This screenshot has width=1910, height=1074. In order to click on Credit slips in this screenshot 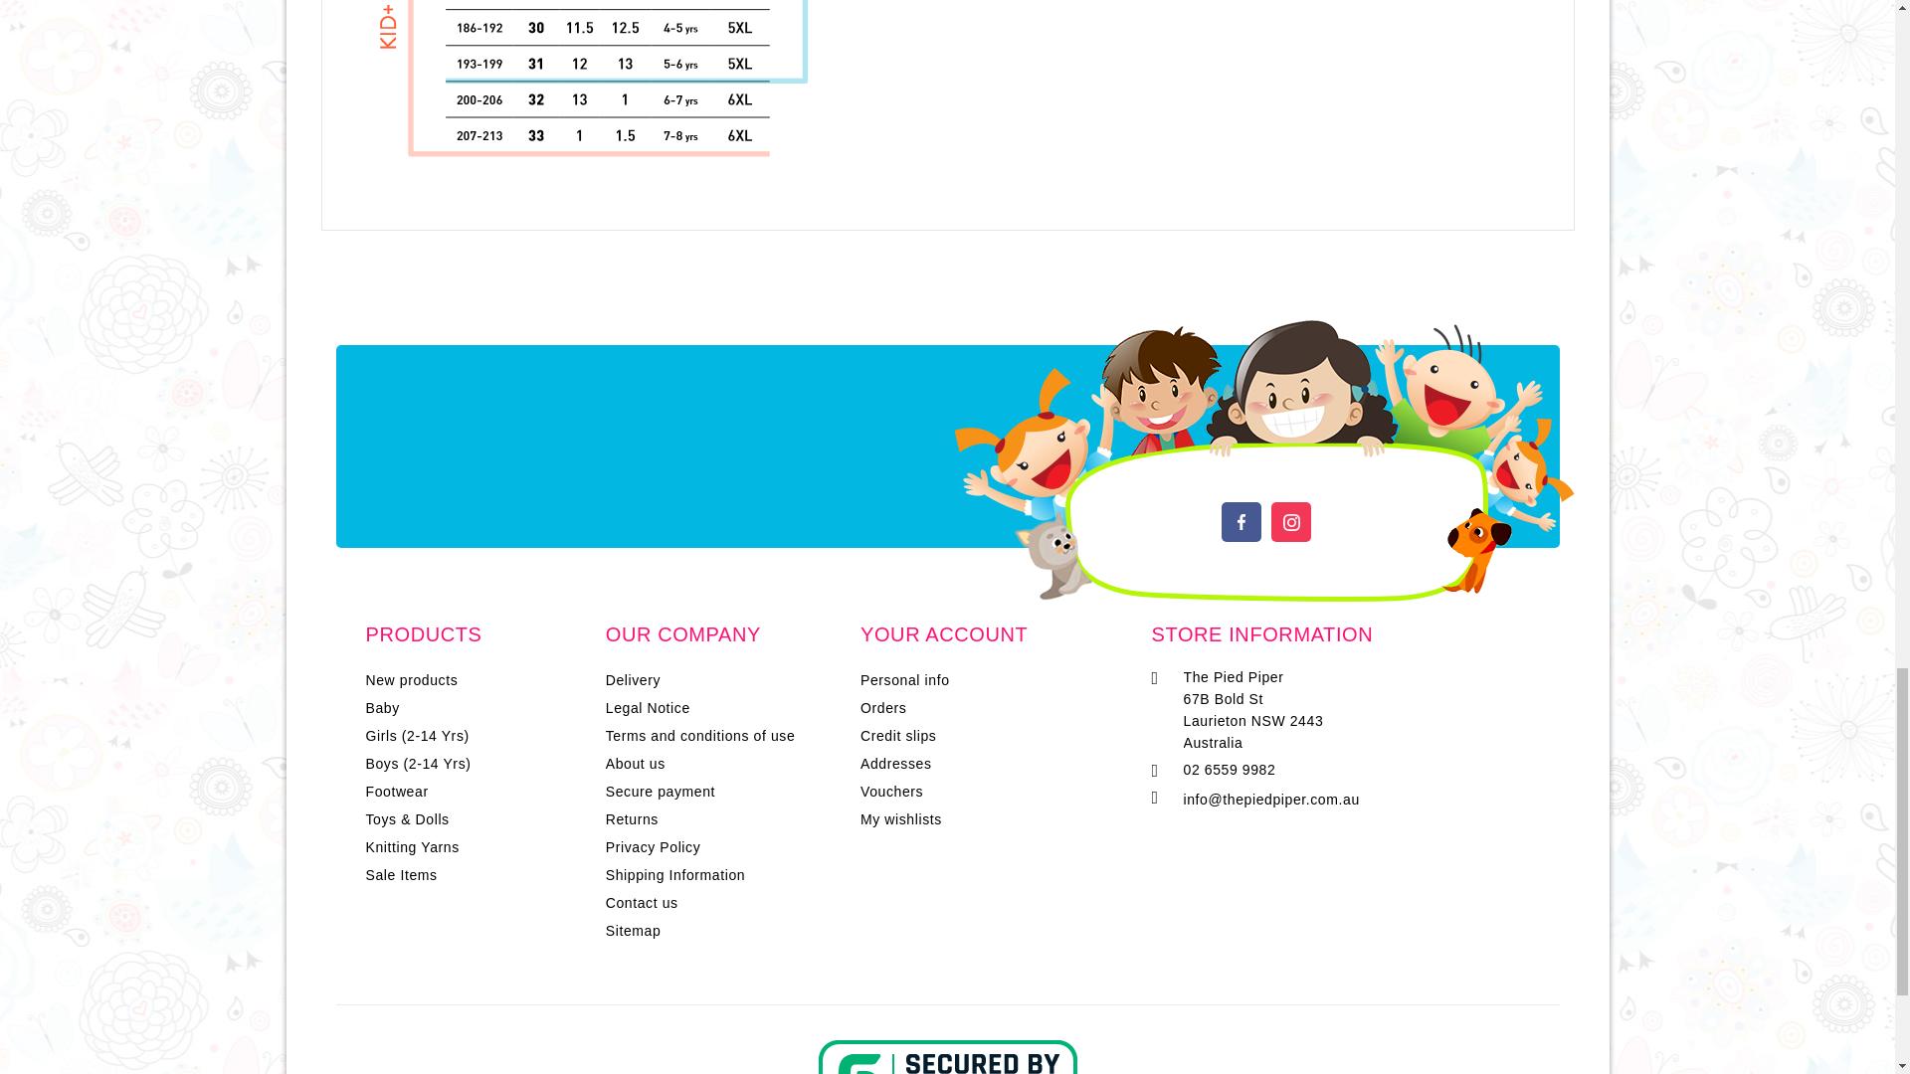, I will do `click(897, 736)`.